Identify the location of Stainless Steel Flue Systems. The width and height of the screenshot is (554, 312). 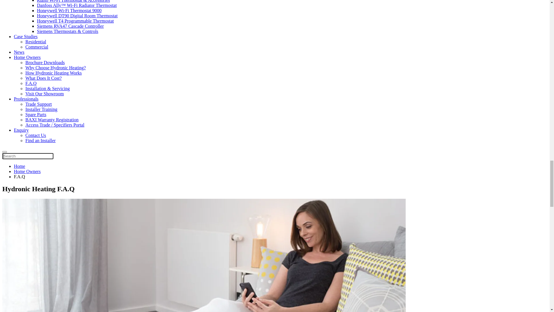
(63, 147).